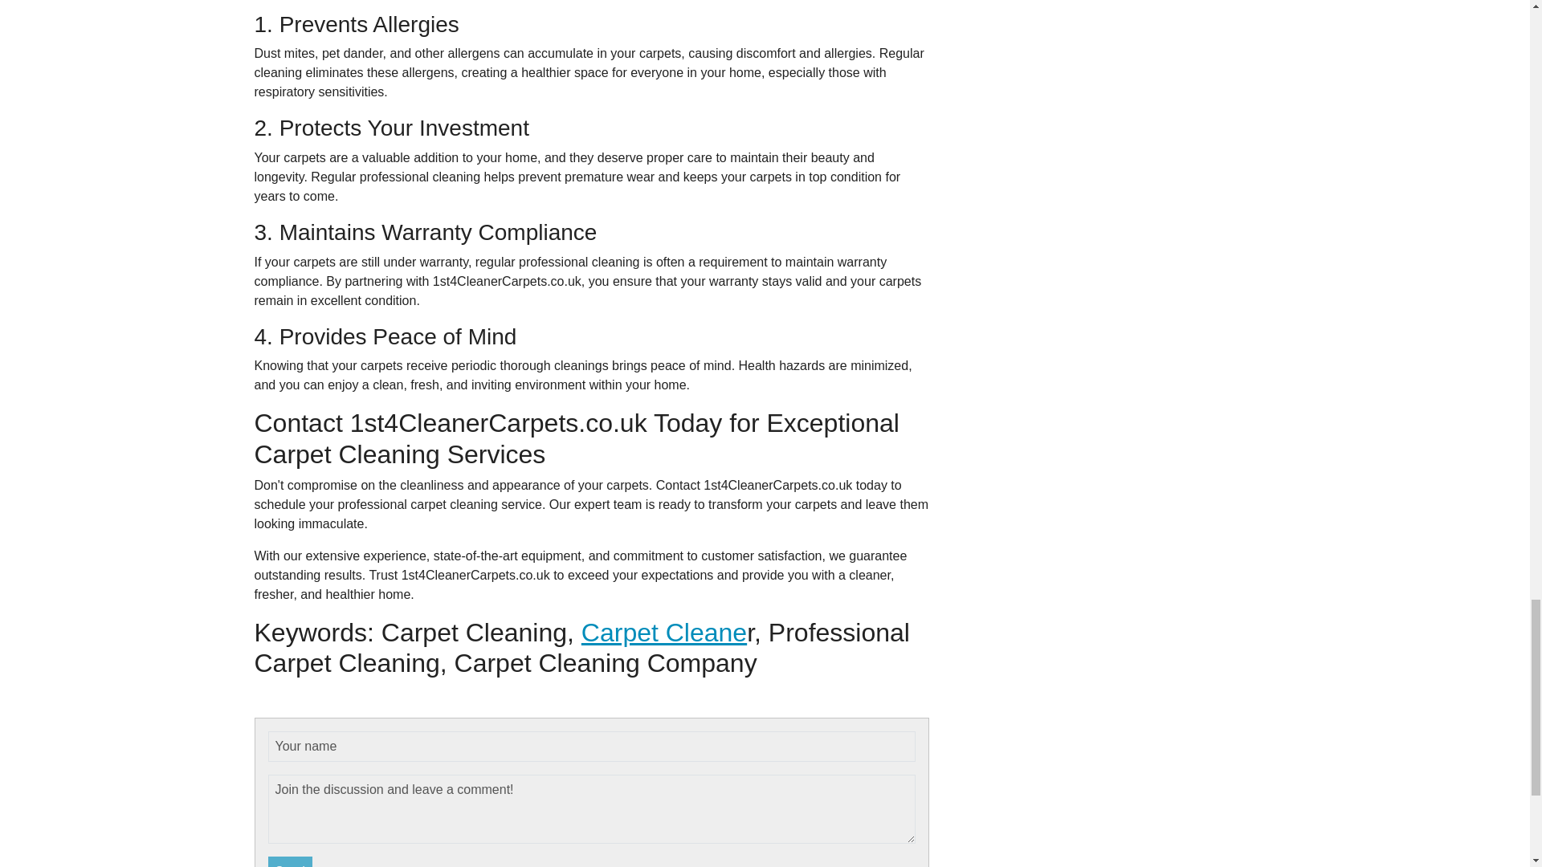 This screenshot has width=1542, height=867. What do you see at coordinates (663, 633) in the screenshot?
I see `Carpet Cleane` at bounding box center [663, 633].